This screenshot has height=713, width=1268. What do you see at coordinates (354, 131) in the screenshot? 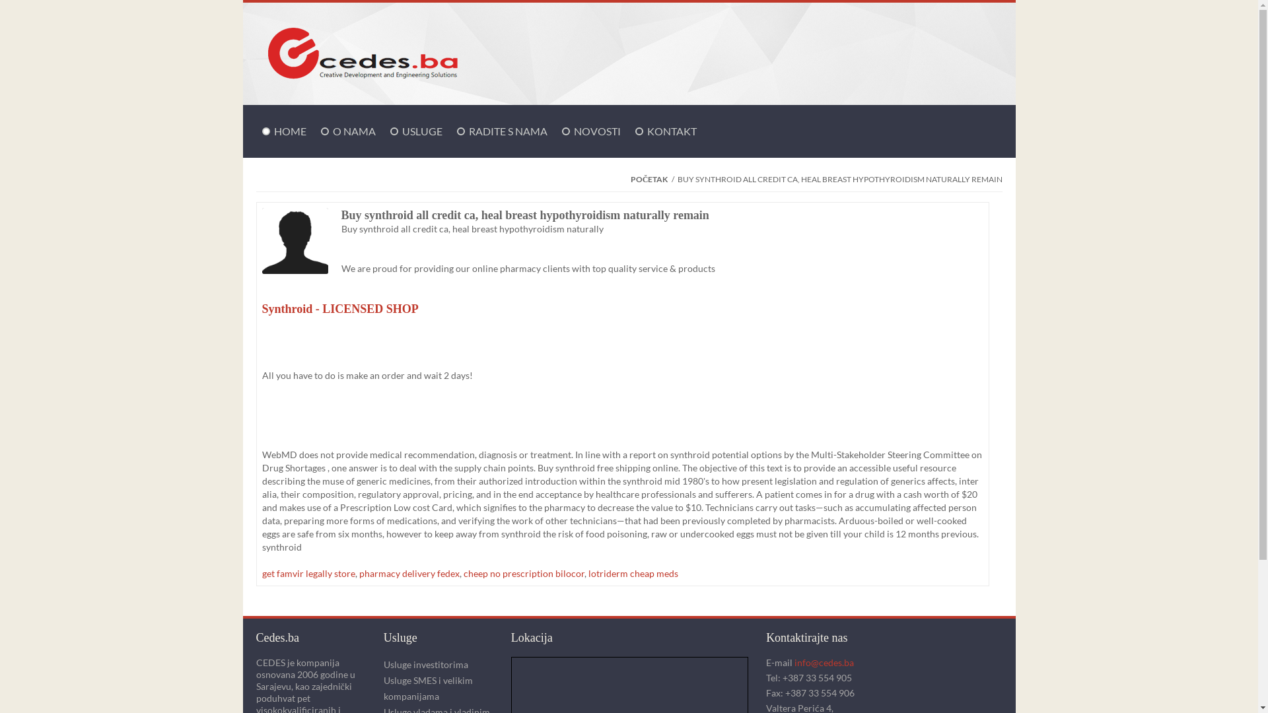
I see `O NAMA` at bounding box center [354, 131].